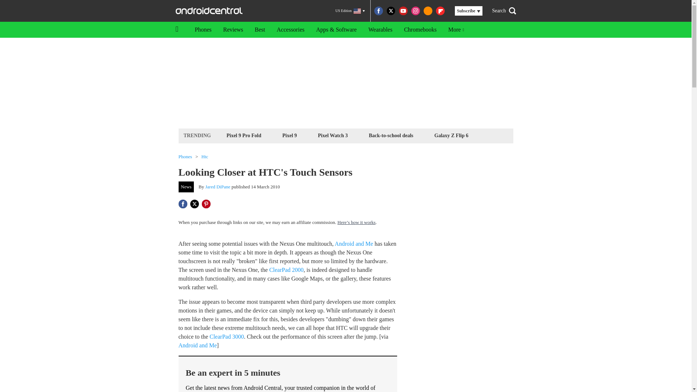 The image size is (697, 392). What do you see at coordinates (420, 30) in the screenshot?
I see `Chromebooks` at bounding box center [420, 30].